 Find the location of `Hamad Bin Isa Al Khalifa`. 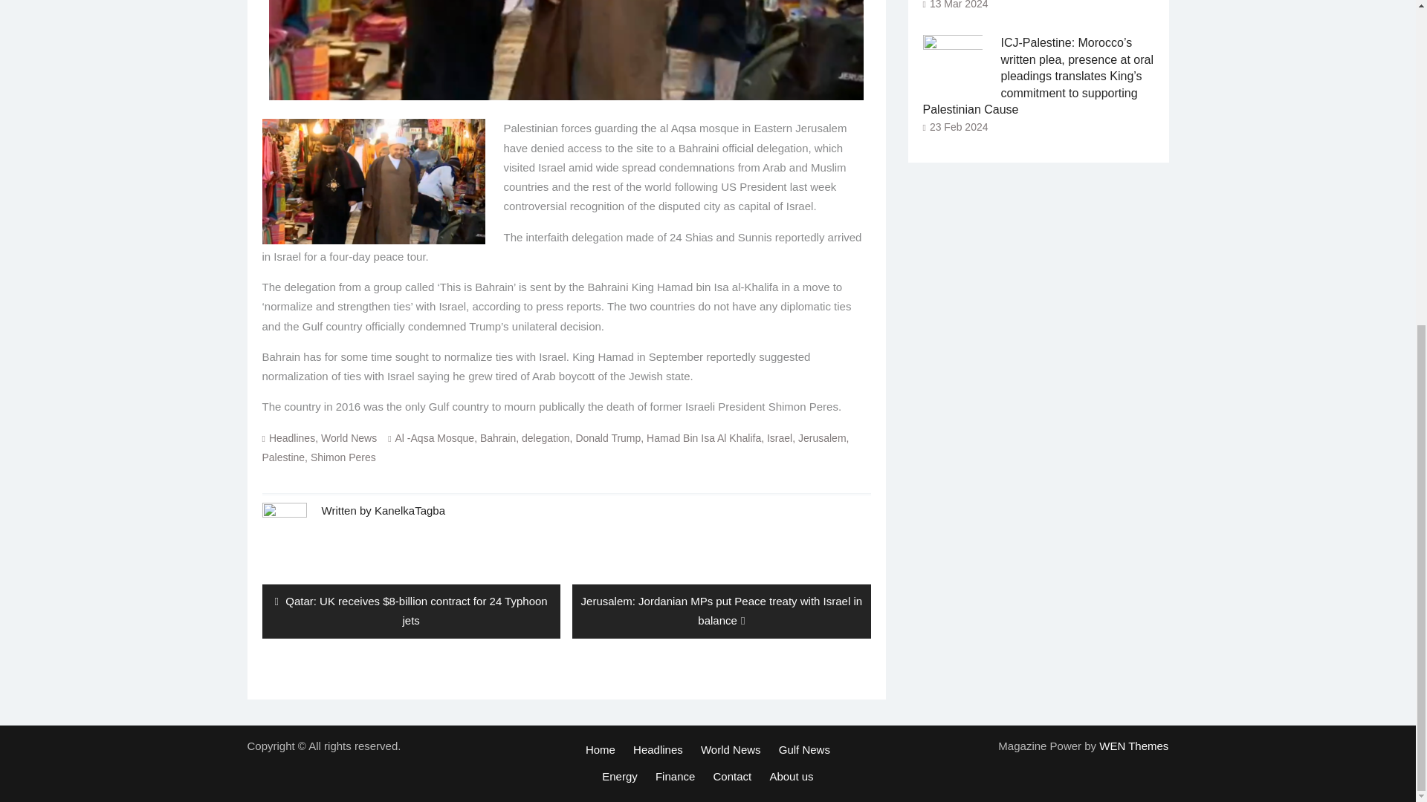

Hamad Bin Isa Al Khalifa is located at coordinates (703, 438).